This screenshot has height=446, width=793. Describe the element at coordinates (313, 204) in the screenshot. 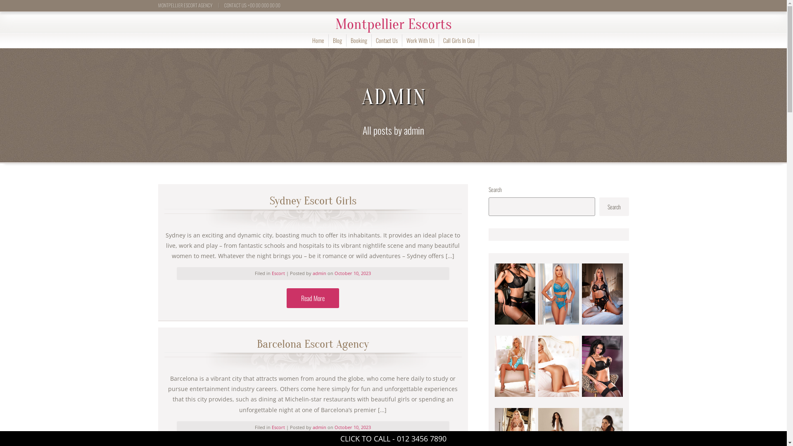

I see `Sydney Escort Girls` at that location.